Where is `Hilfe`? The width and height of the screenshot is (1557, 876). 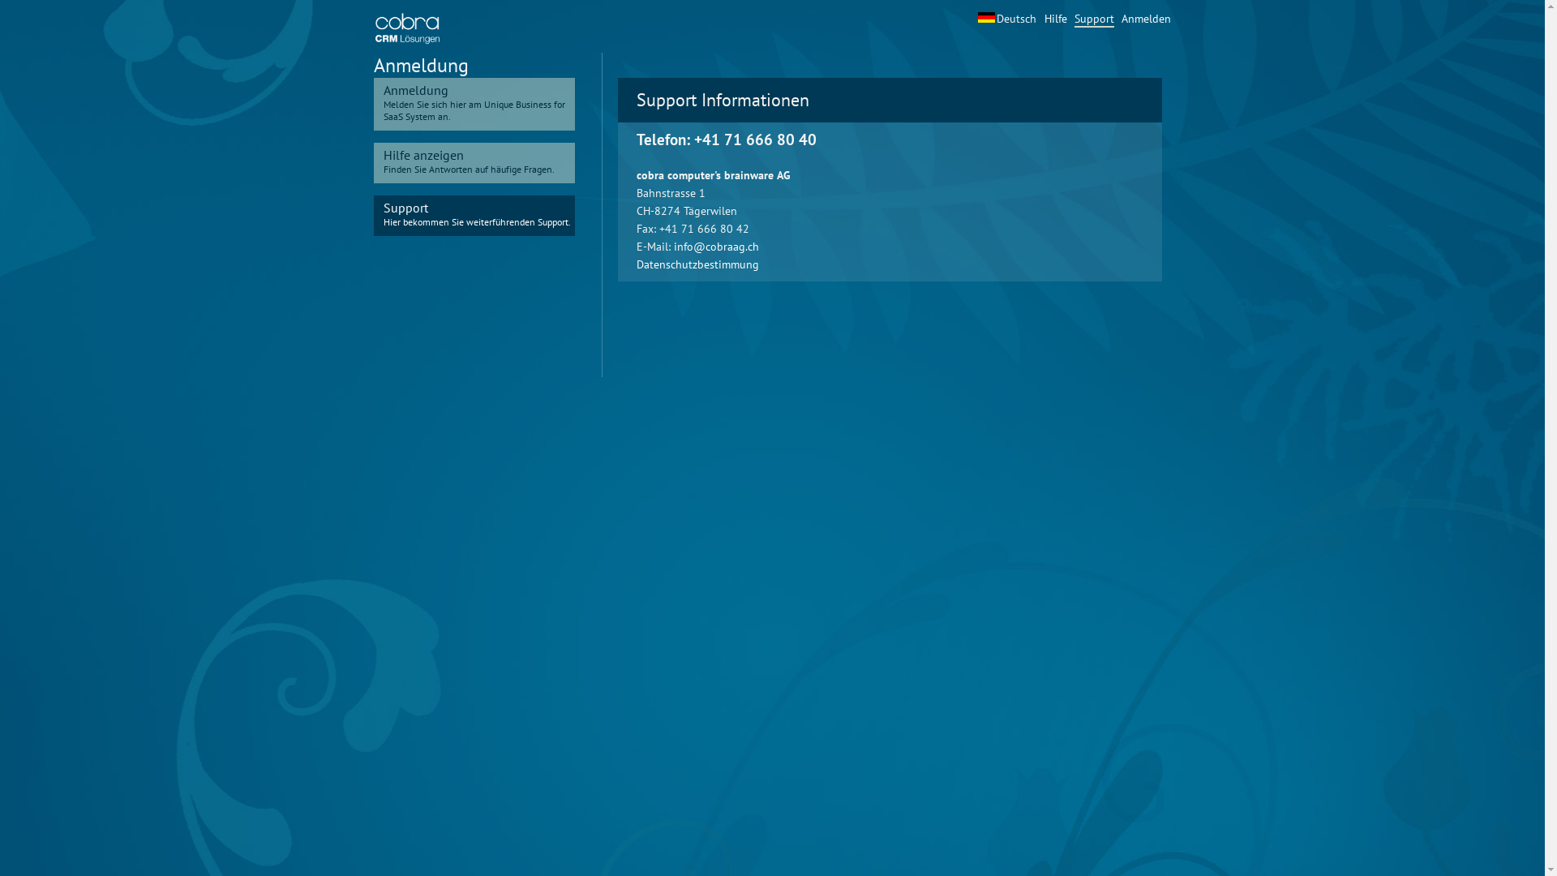 Hilfe is located at coordinates (1056, 19).